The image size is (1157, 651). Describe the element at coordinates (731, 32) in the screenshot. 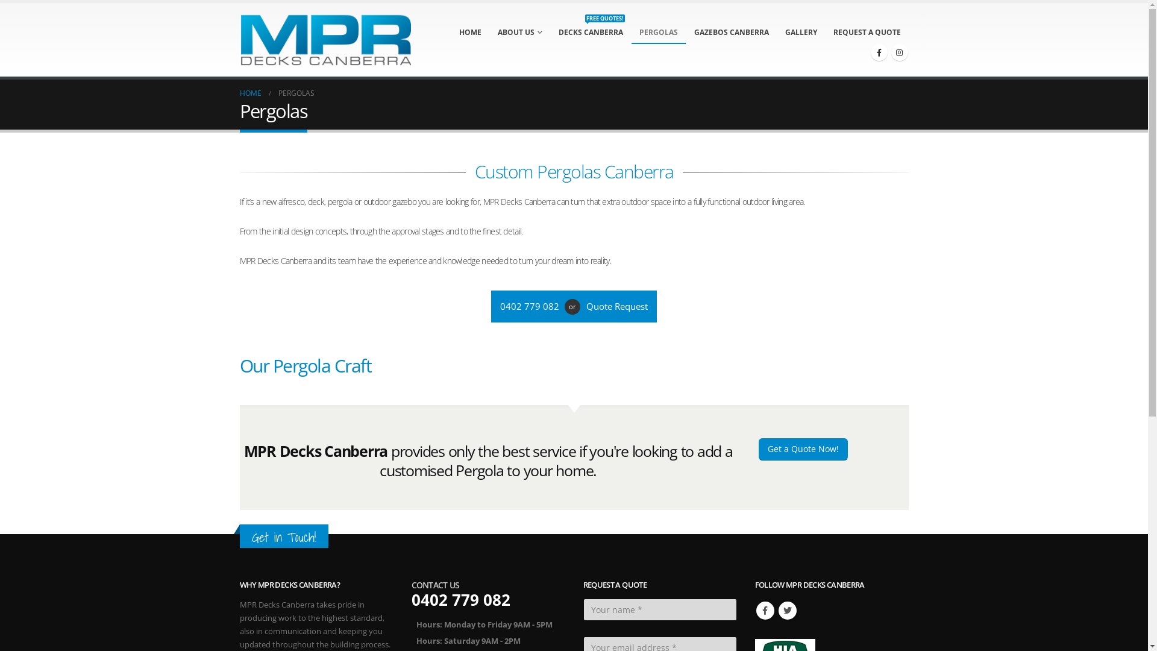

I see `GAZEBOS CANBERRA` at that location.